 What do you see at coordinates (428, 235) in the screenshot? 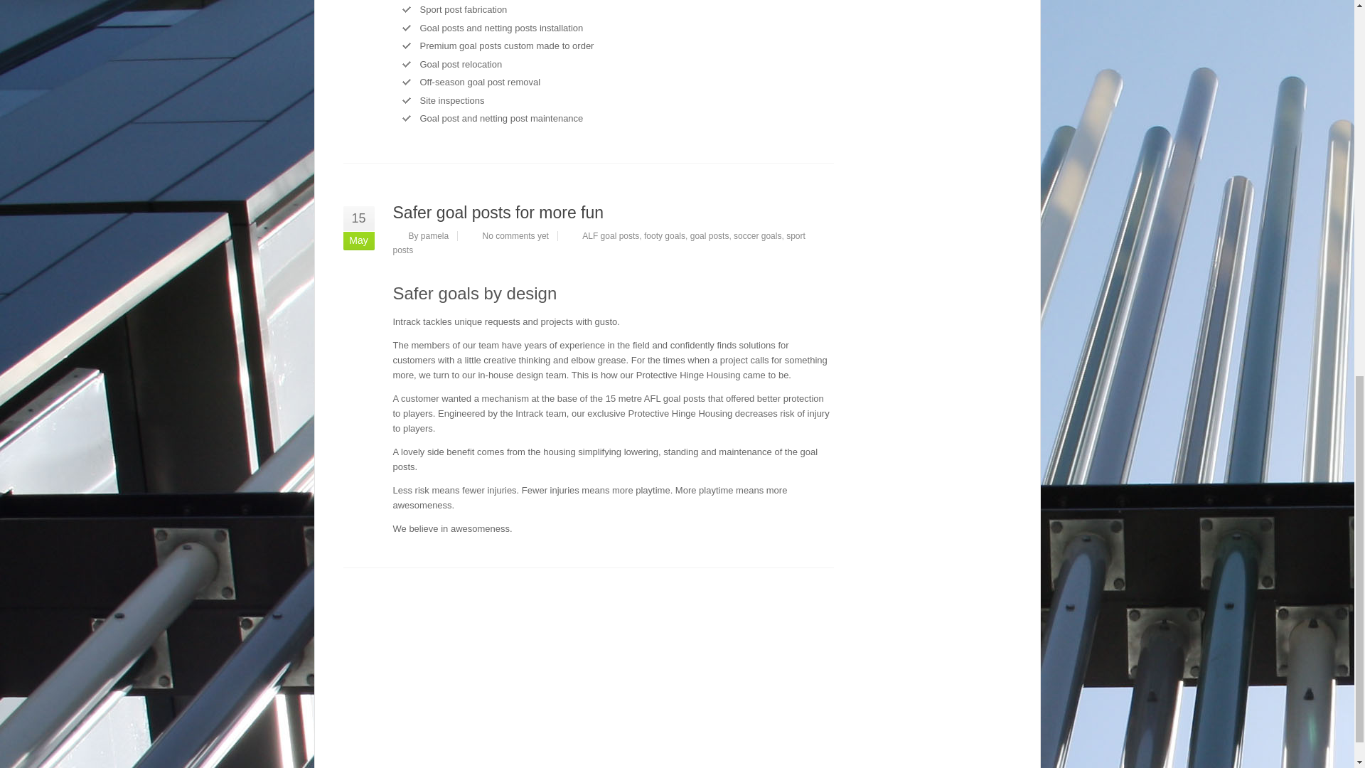
I see `By pamela` at bounding box center [428, 235].